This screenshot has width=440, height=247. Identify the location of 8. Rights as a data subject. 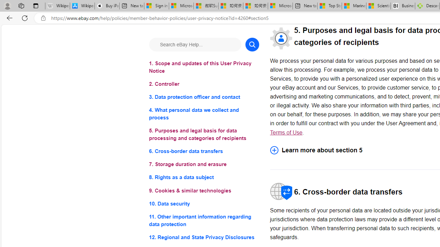
(203, 178).